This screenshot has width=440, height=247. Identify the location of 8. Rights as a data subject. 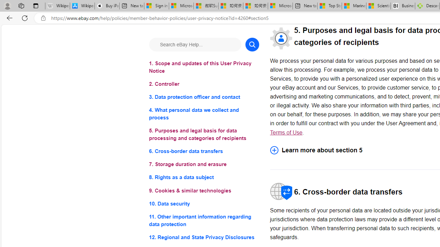
(203, 178).